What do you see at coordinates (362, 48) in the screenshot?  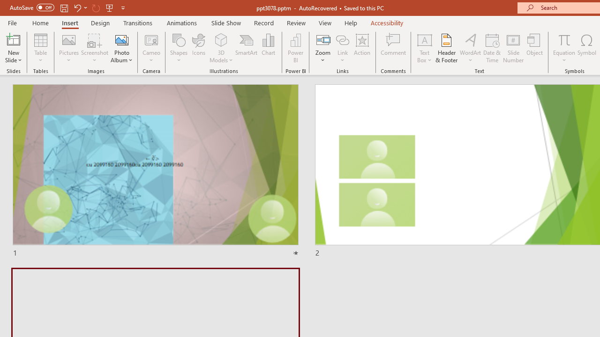 I see `Action` at bounding box center [362, 48].